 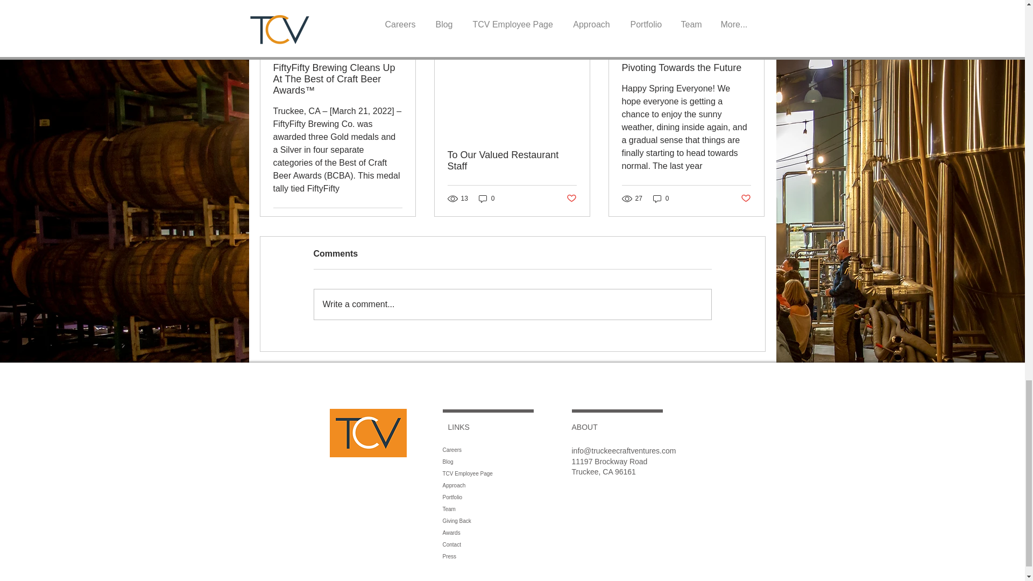 What do you see at coordinates (518, 544) in the screenshot?
I see `Contact` at bounding box center [518, 544].